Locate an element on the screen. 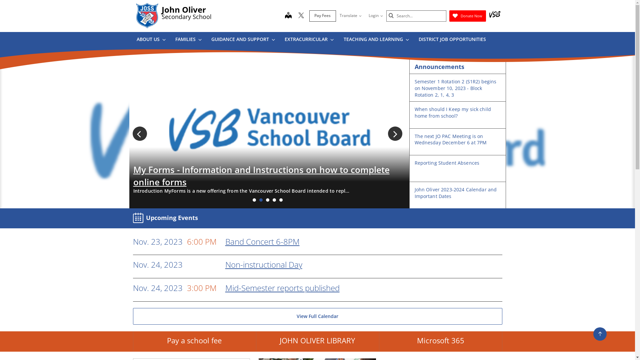  The next JO PAC Meeting is on Wednesday December 6 at 7PM is located at coordinates (451, 139).